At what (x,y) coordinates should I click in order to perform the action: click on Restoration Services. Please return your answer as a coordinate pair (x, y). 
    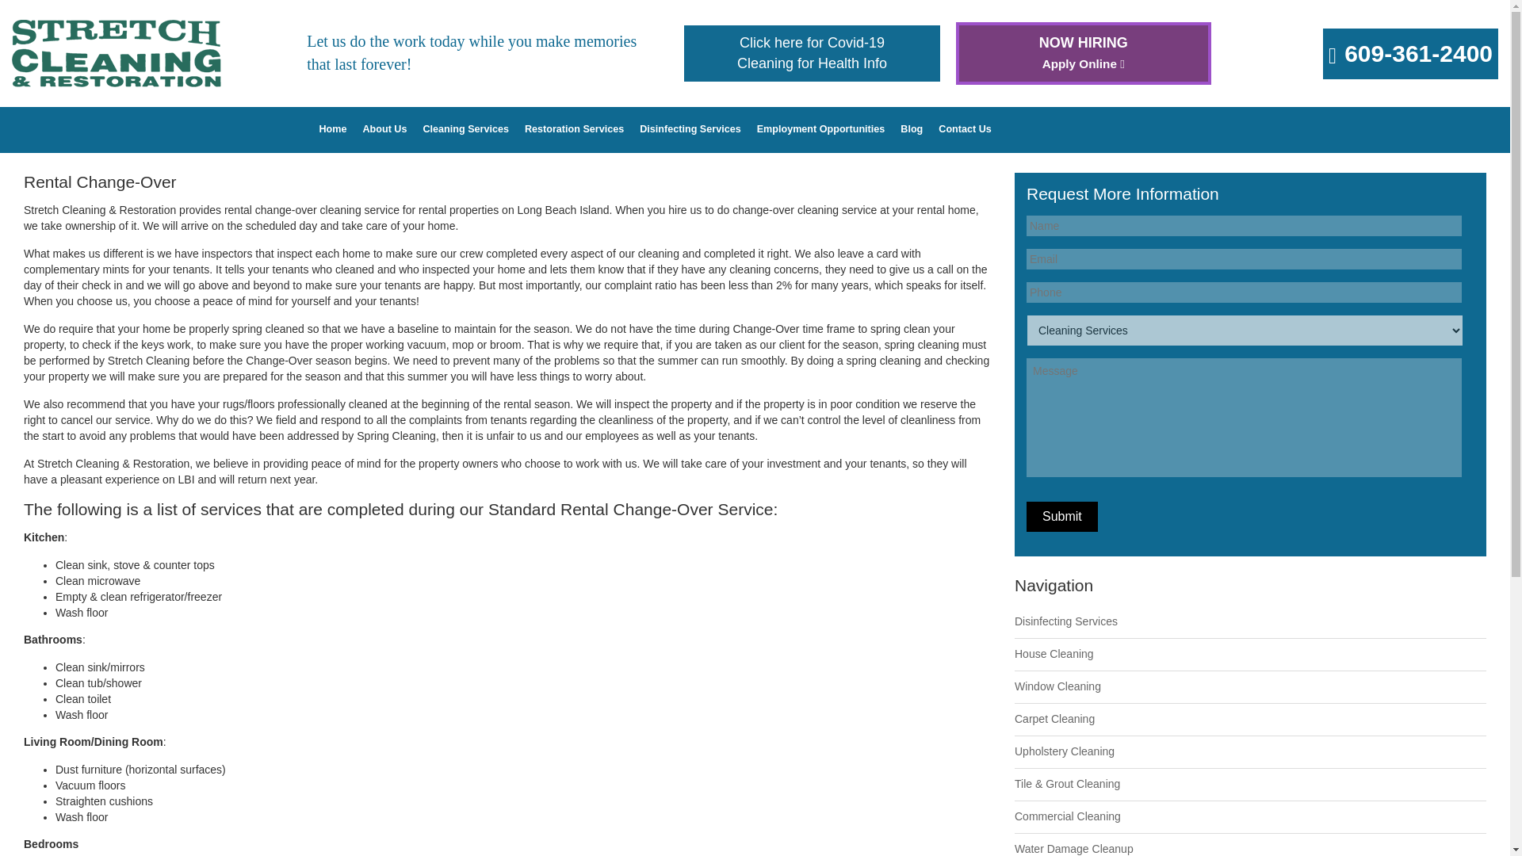
    Looking at the image, I should click on (574, 130).